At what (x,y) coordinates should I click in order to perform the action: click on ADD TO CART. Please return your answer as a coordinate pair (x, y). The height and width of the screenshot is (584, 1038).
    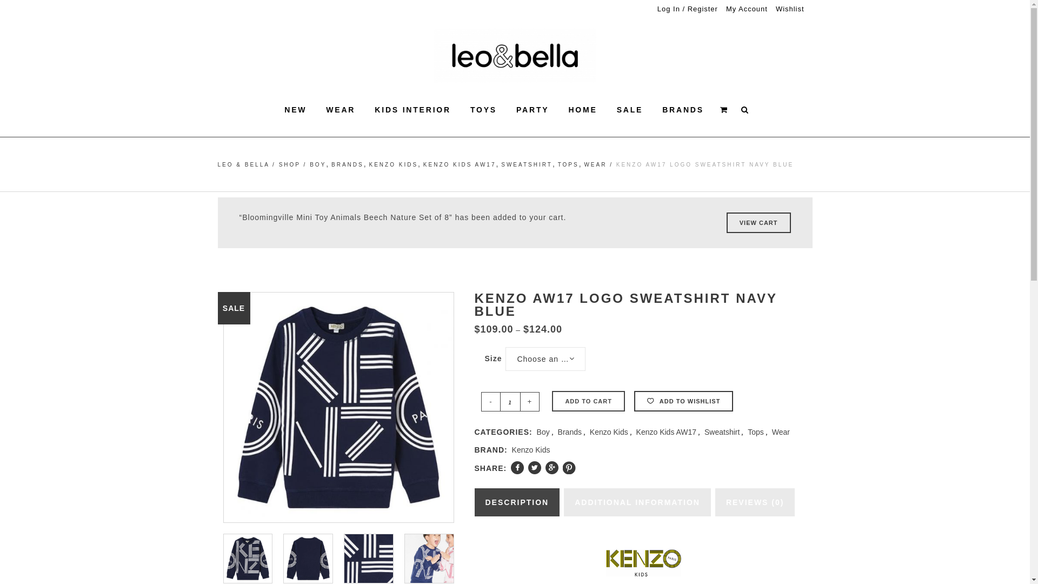
    Looking at the image, I should click on (588, 401).